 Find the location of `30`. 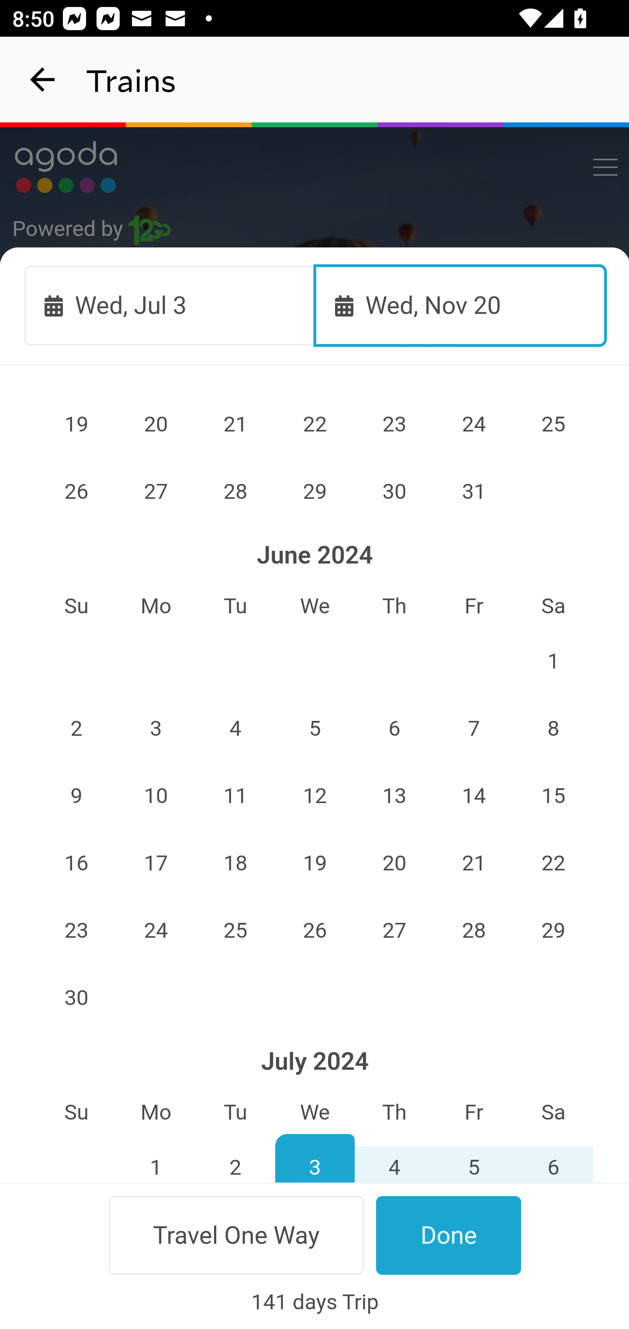

30 is located at coordinates (394, 491).